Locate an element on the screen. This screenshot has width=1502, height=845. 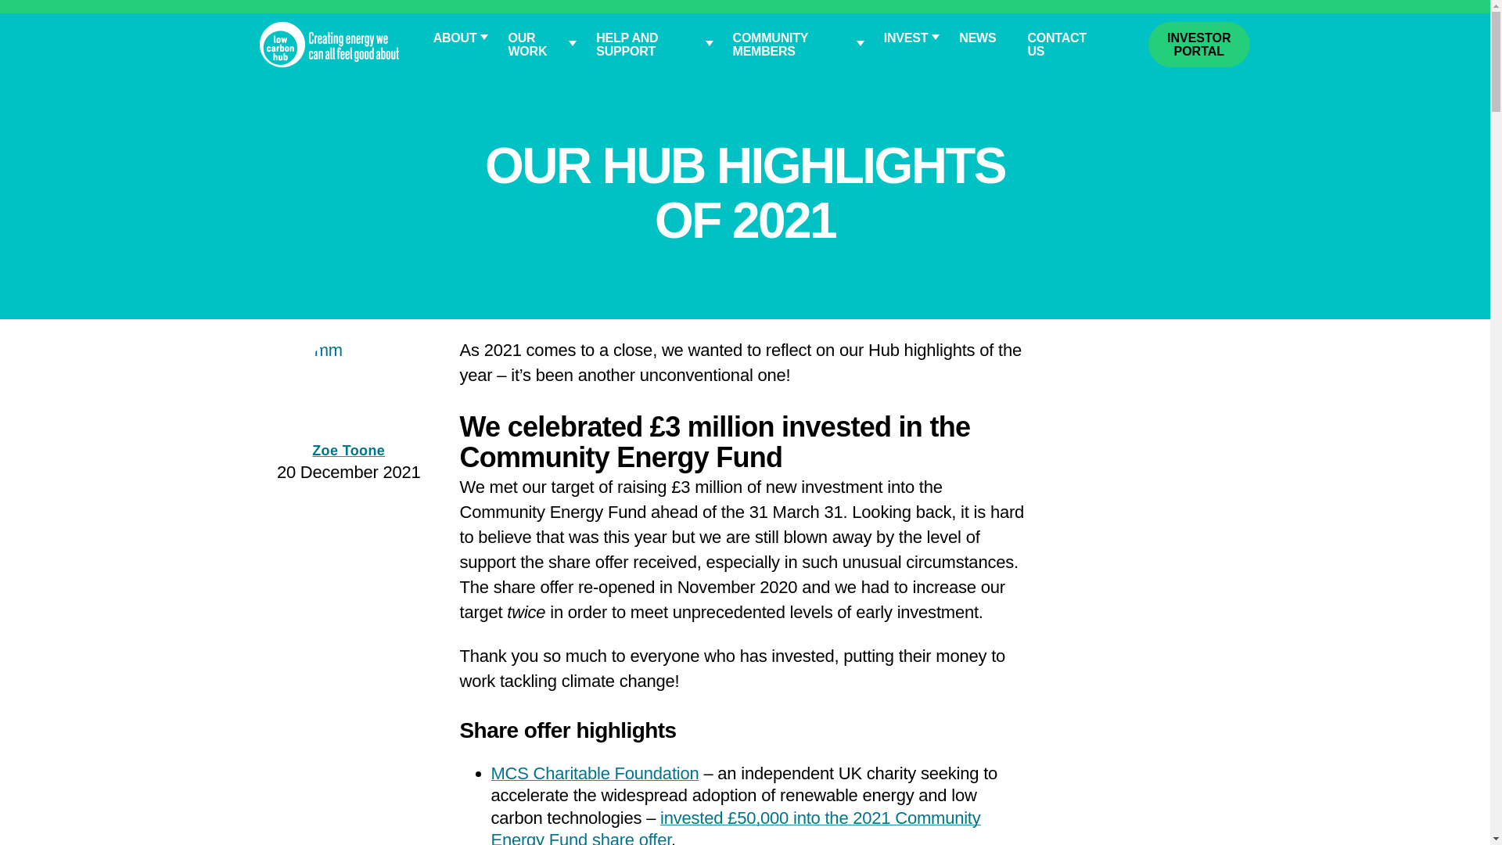
Low Carbon Hub is located at coordinates (329, 44).